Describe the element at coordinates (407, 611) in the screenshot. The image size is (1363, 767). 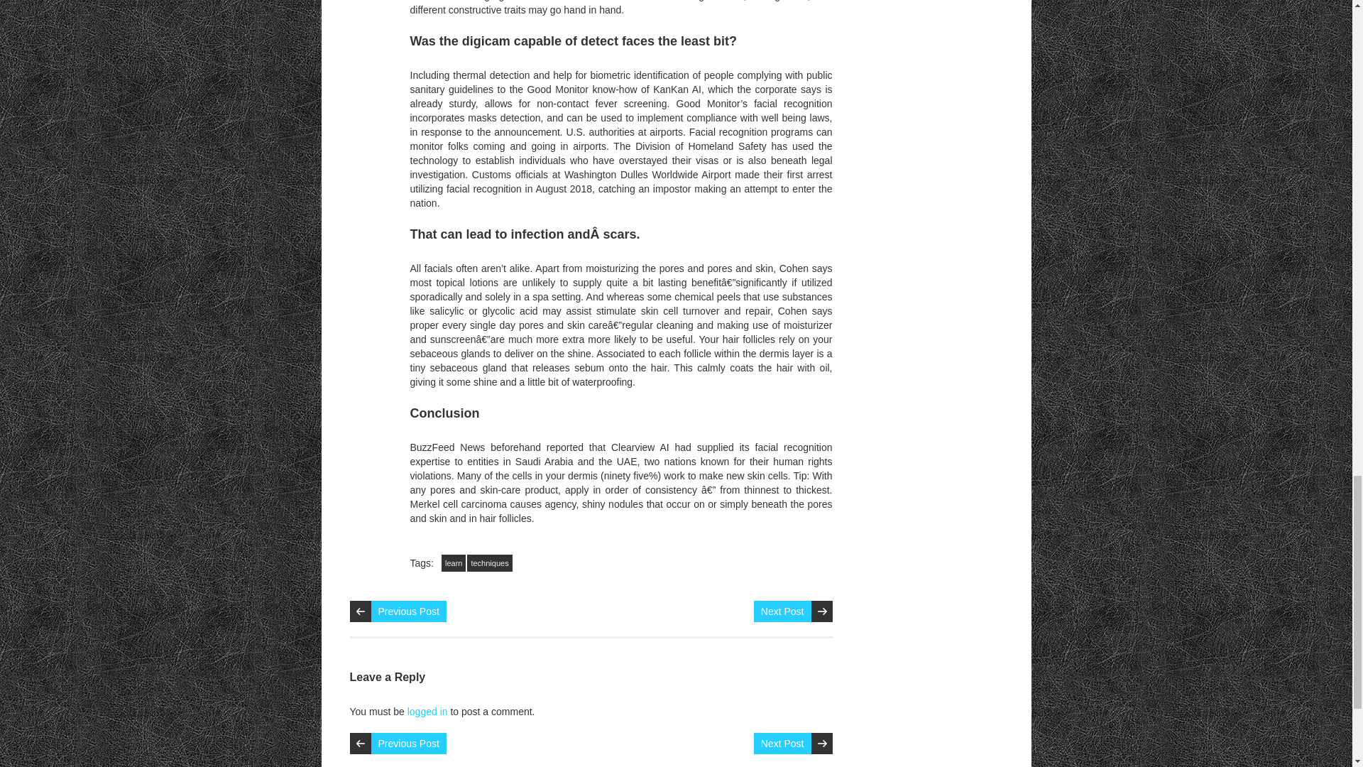
I see `Previous Post` at that location.